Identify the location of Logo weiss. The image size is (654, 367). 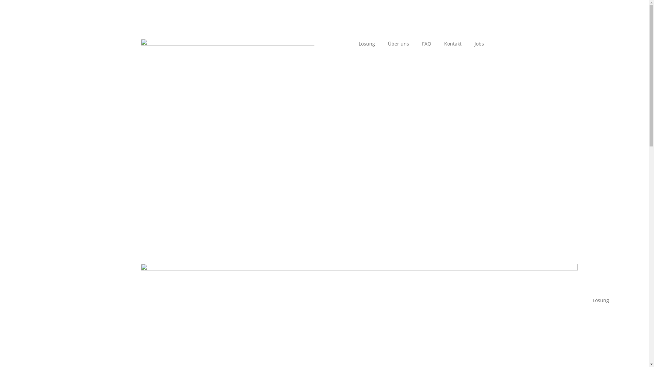
(227, 112).